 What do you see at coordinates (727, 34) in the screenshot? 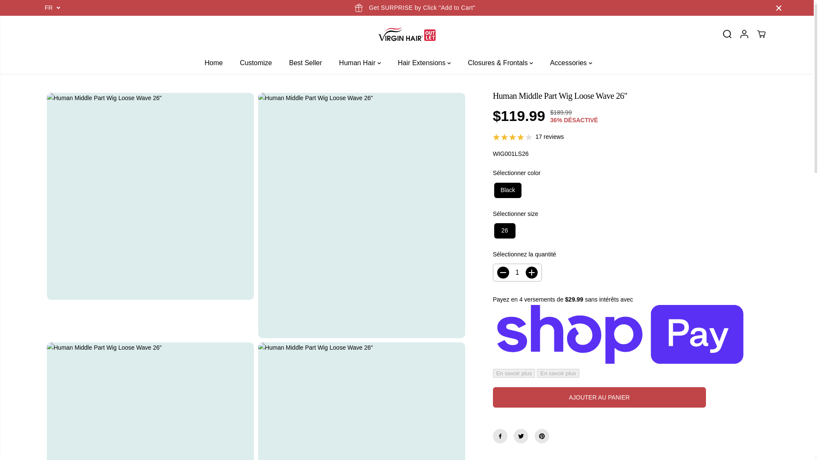
I see `Recherche` at bounding box center [727, 34].